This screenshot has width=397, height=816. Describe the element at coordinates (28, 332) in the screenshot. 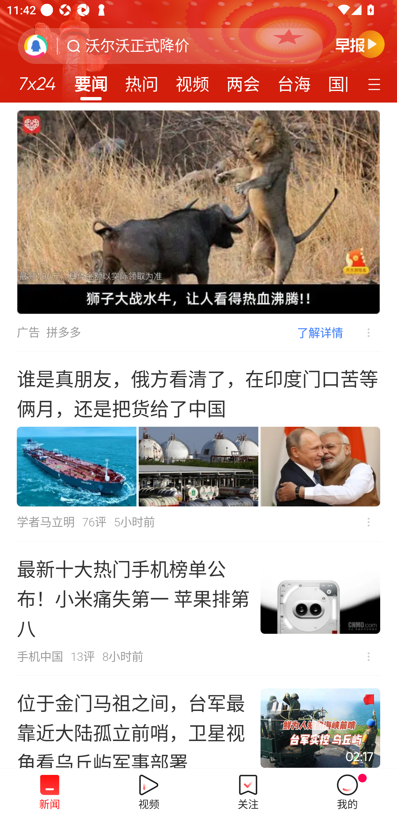

I see `广告` at that location.